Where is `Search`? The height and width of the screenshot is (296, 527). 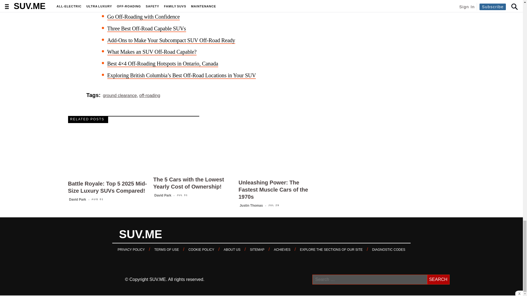 Search is located at coordinates (438, 280).